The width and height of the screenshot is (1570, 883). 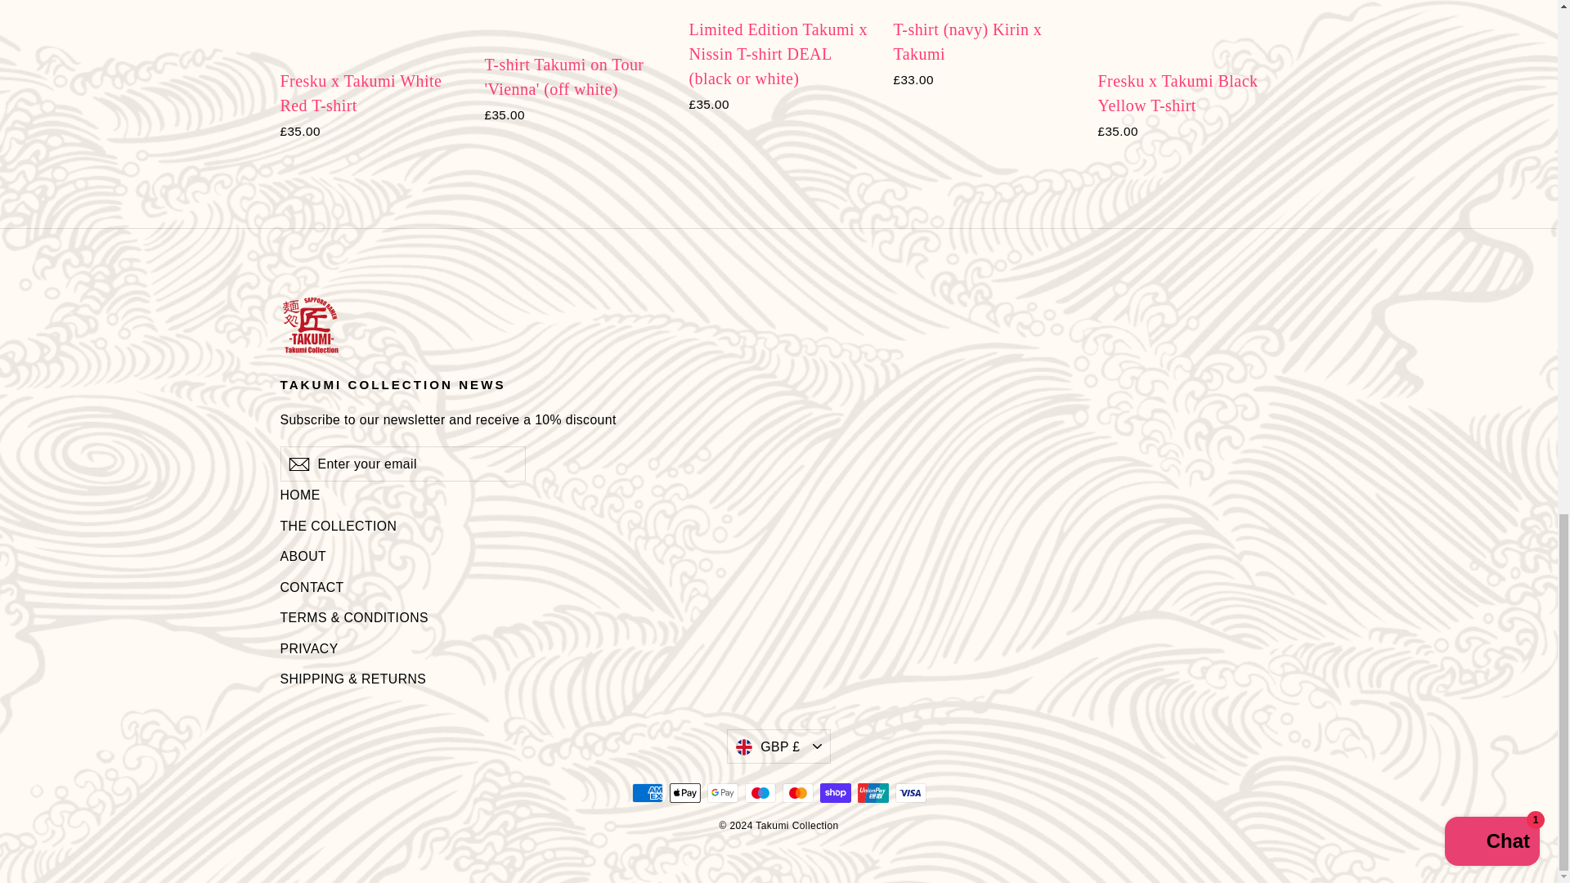 What do you see at coordinates (797, 792) in the screenshot?
I see `Mastercard` at bounding box center [797, 792].